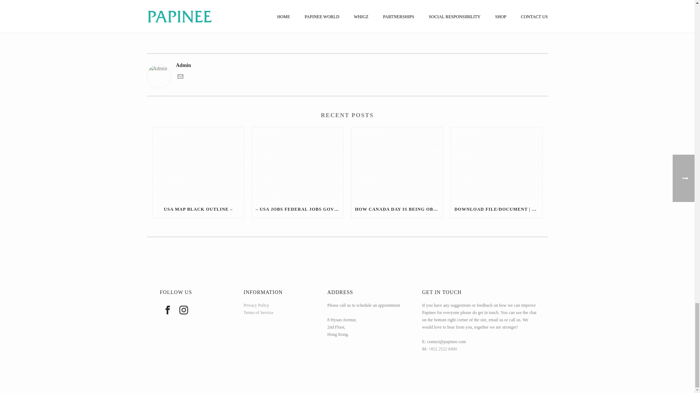 This screenshot has width=700, height=393. What do you see at coordinates (168, 310) in the screenshot?
I see `Follow Us on facebook` at bounding box center [168, 310].